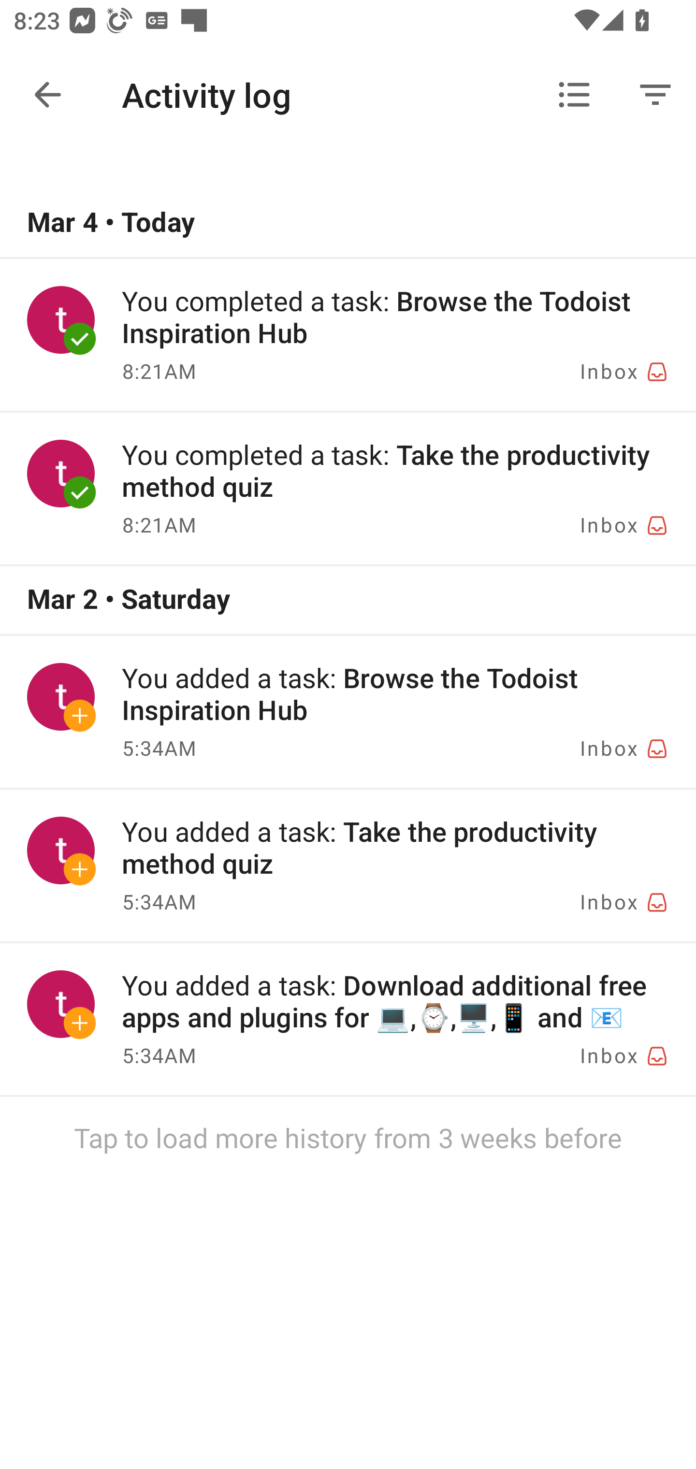 Image resolution: width=696 pixels, height=1469 pixels. I want to click on By project, so click(574, 95).